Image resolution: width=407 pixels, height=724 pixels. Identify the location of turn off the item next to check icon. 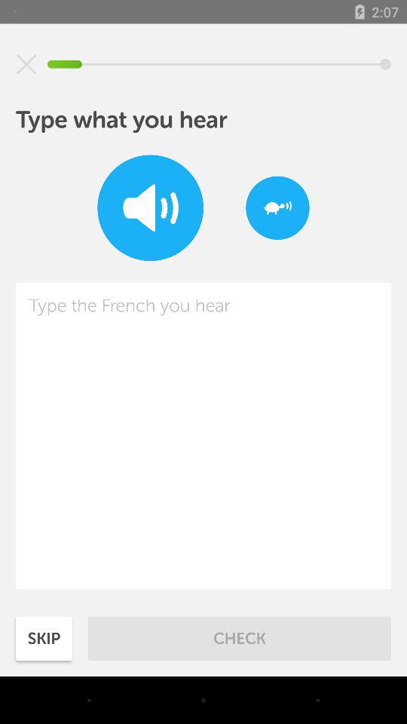
(44, 638).